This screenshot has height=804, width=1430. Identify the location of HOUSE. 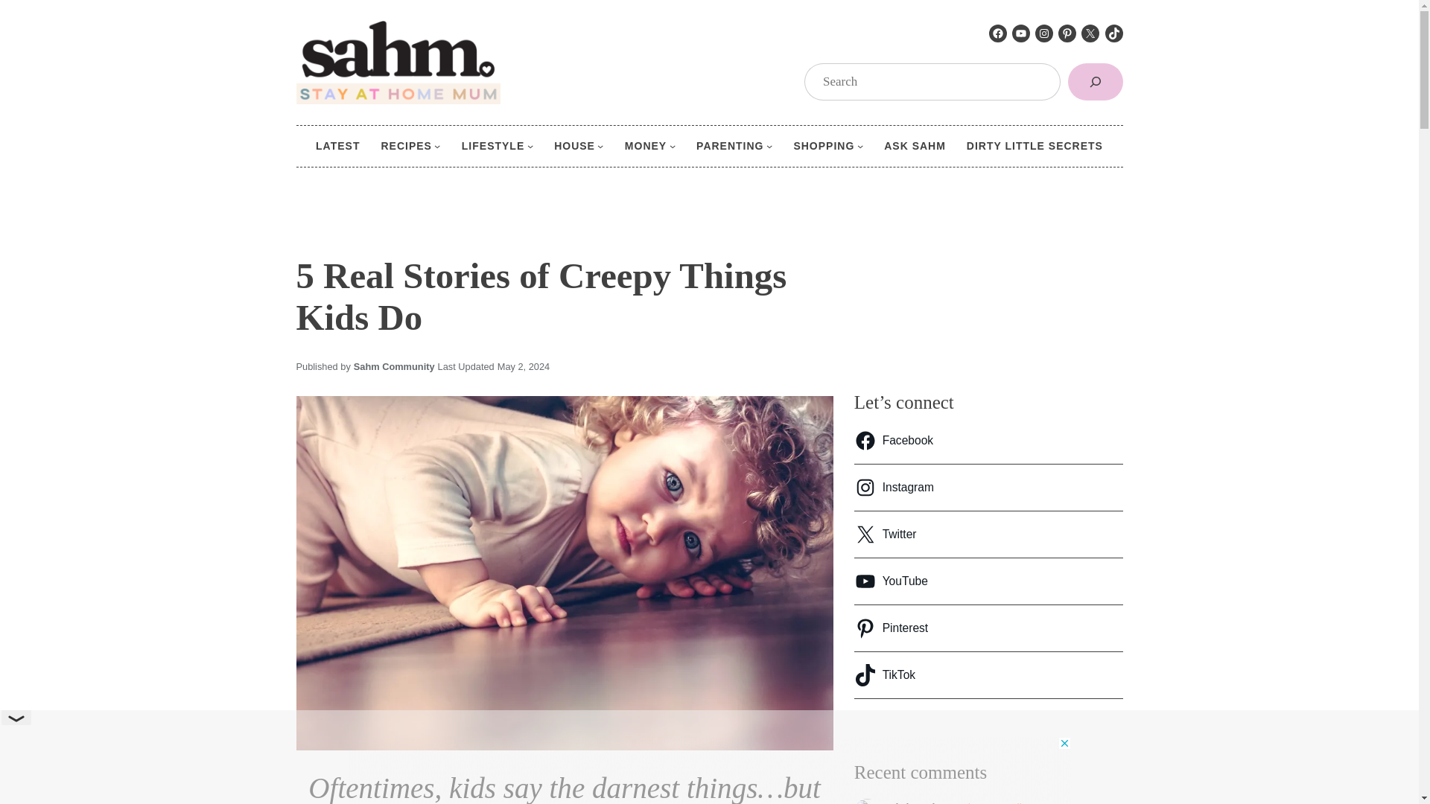
(574, 146).